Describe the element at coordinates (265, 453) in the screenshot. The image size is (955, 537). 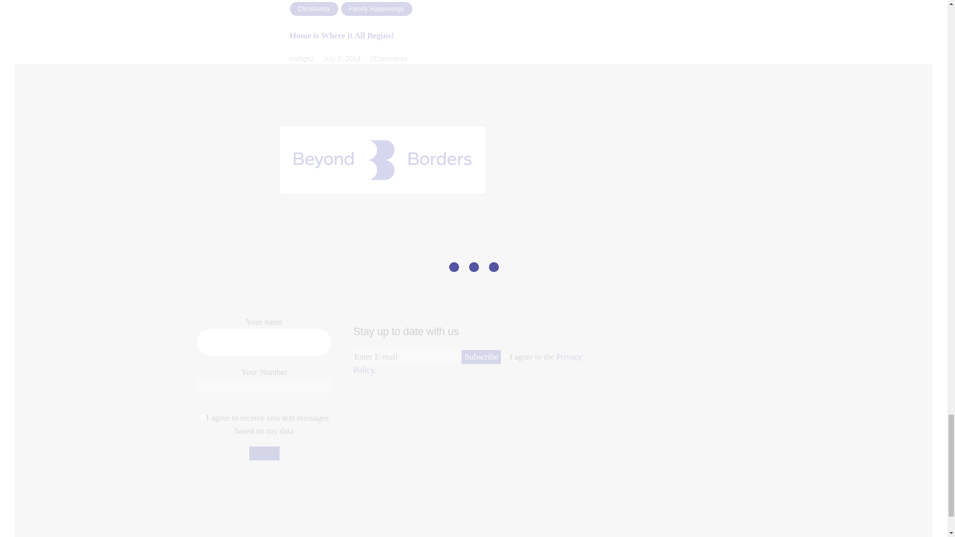
I see `Submit` at that location.